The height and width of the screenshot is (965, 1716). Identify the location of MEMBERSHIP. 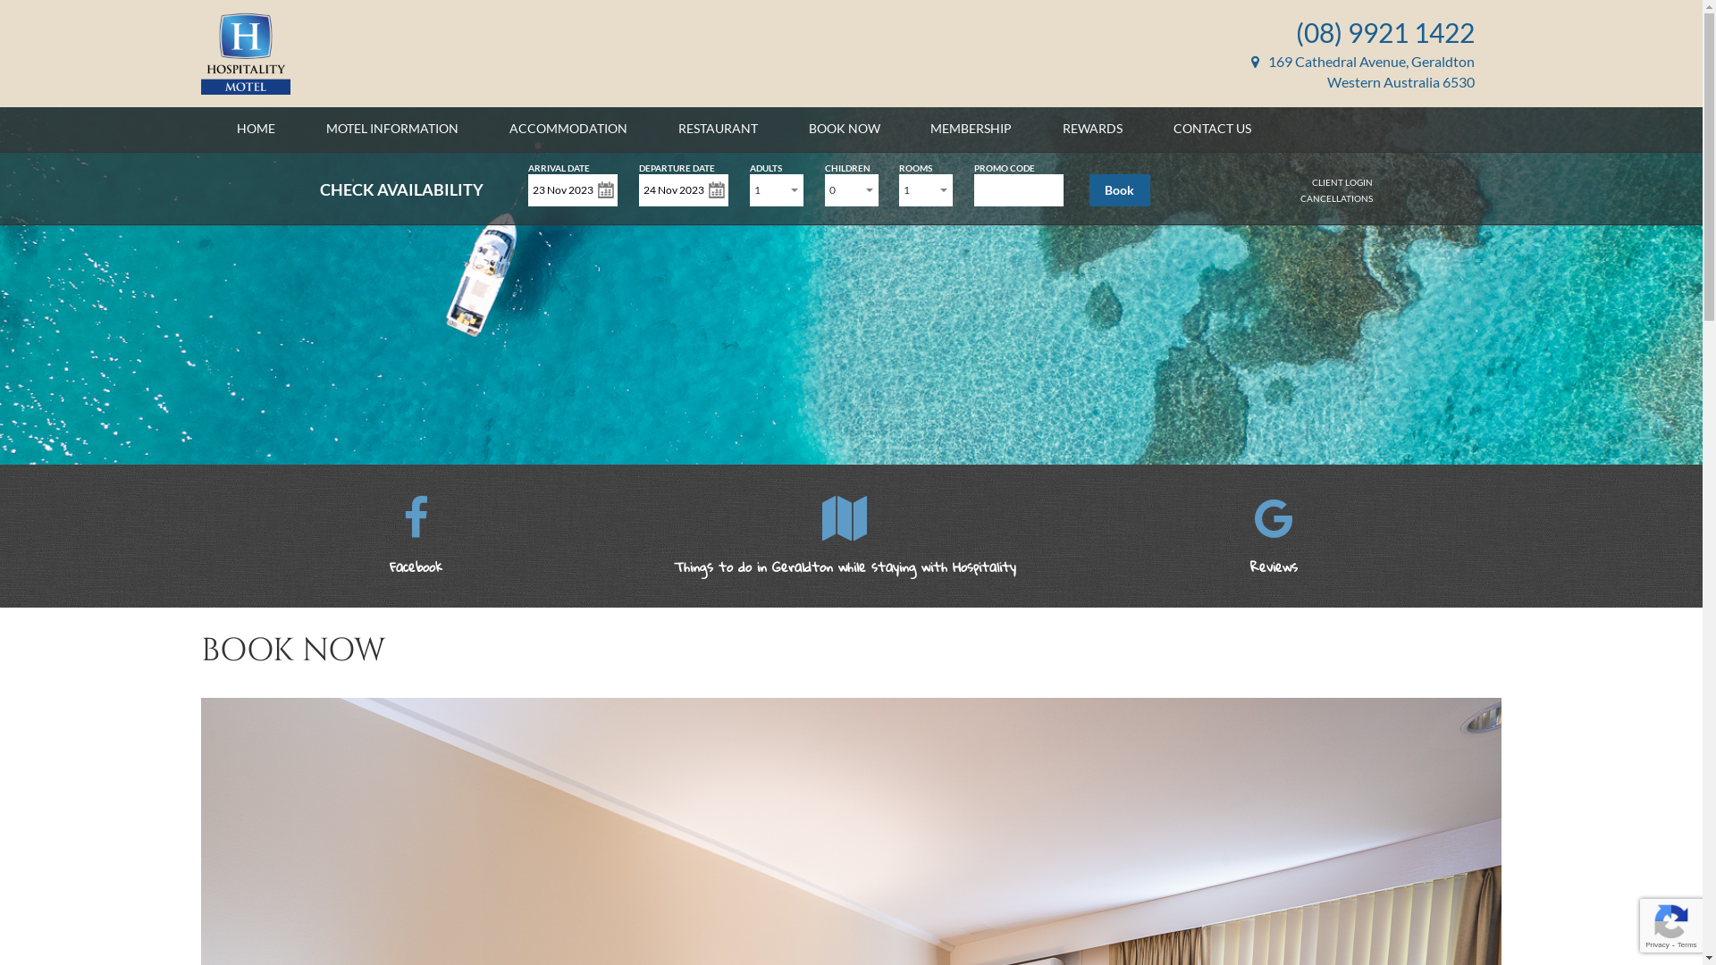
(971, 129).